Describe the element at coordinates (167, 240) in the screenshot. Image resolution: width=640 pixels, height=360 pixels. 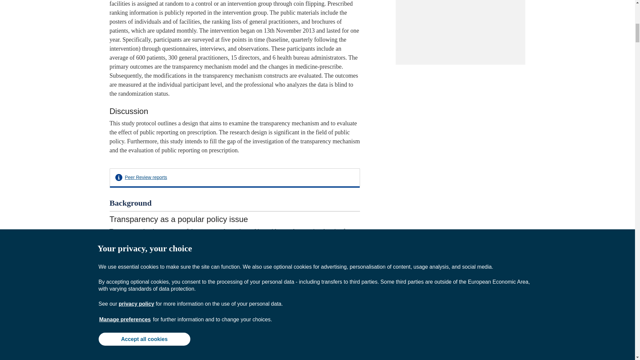
I see `2` at that location.